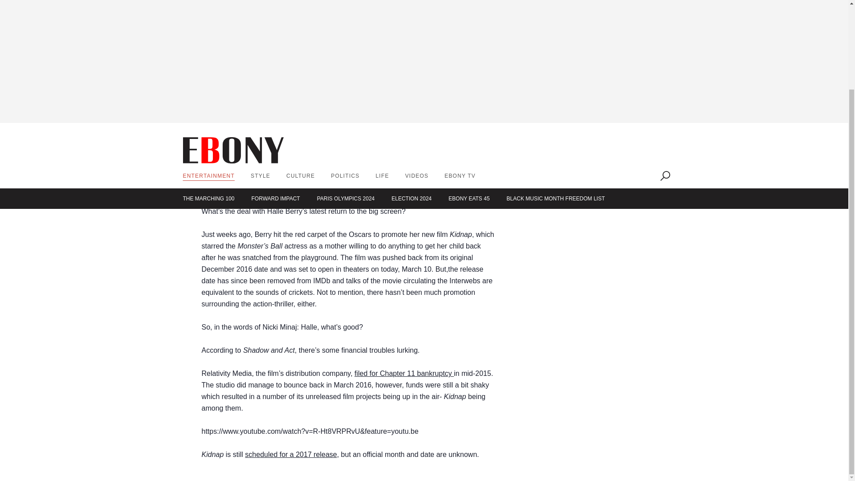  I want to click on ENTERTAINMENT, so click(208, 72).